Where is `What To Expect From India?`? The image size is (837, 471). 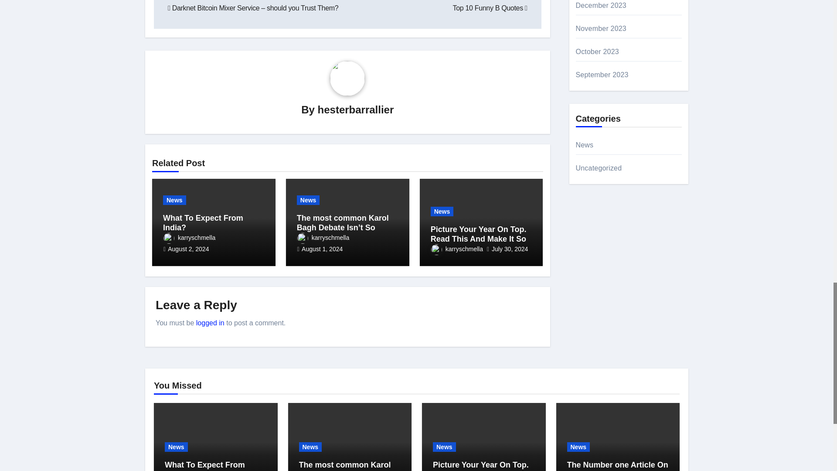 What To Expect From India? is located at coordinates (203, 223).